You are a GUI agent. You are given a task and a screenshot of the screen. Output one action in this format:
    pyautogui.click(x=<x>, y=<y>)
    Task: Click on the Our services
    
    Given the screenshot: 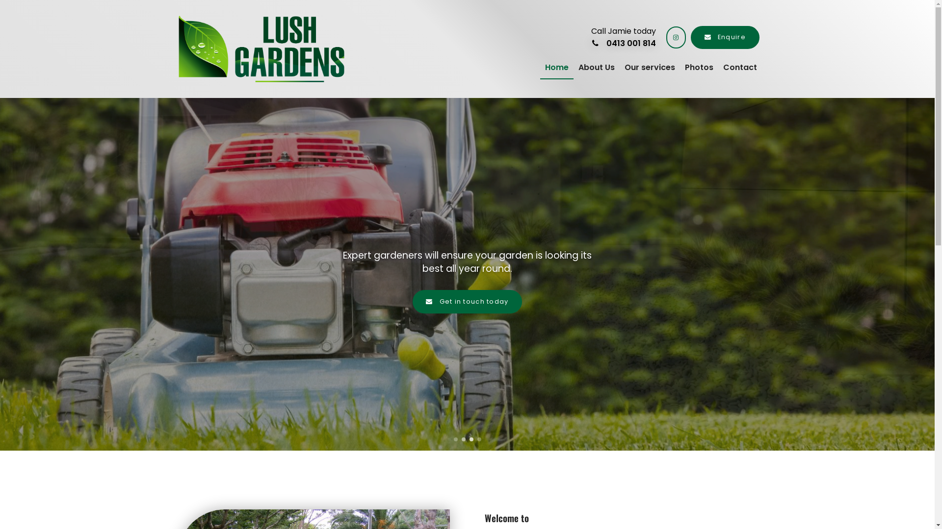 What is the action you would take?
    pyautogui.click(x=650, y=68)
    